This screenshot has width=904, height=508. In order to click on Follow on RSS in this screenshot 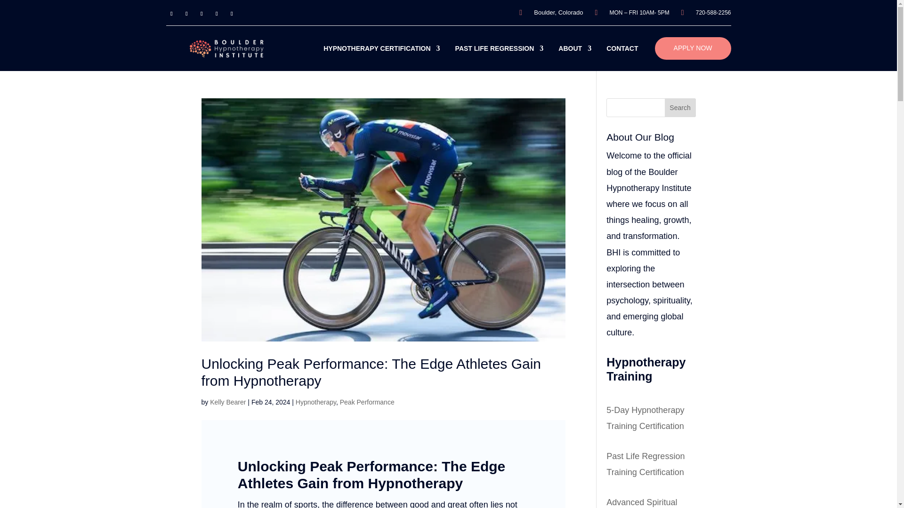, I will do `click(202, 14)`.